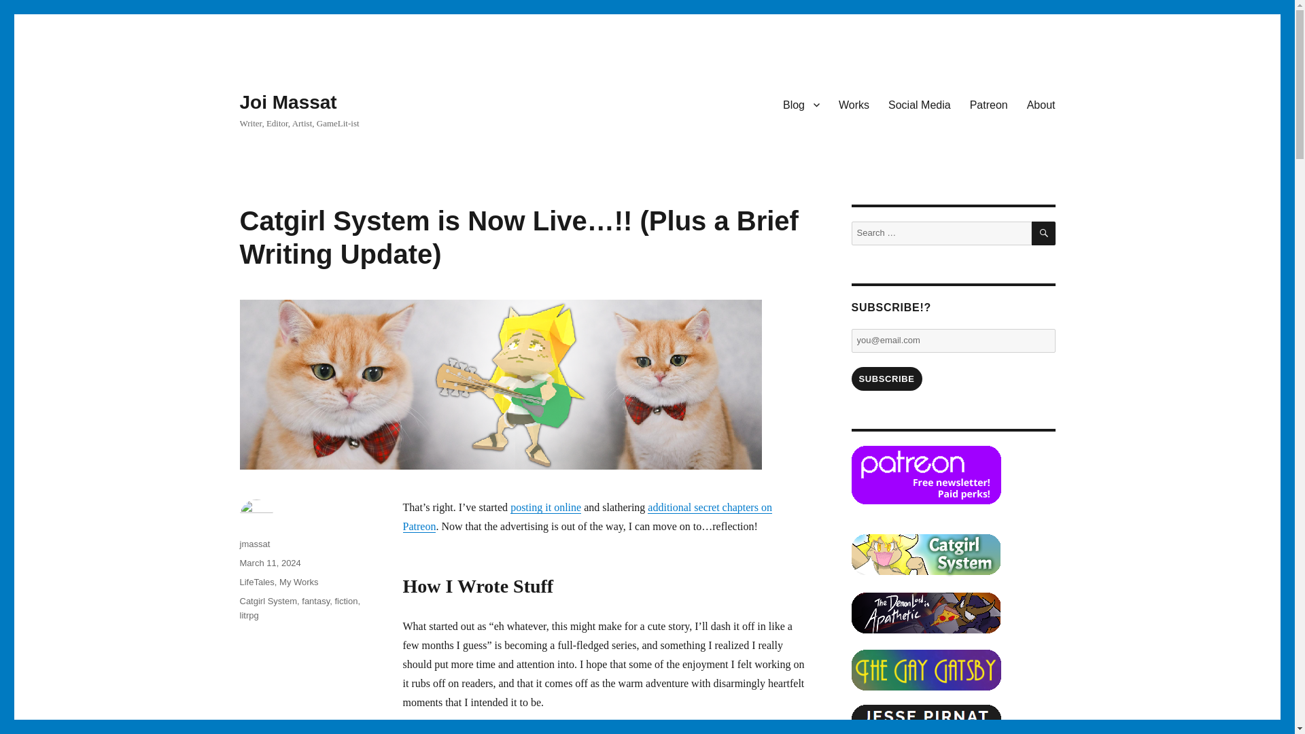 Image resolution: width=1305 pixels, height=734 pixels. I want to click on Blog, so click(801, 104).